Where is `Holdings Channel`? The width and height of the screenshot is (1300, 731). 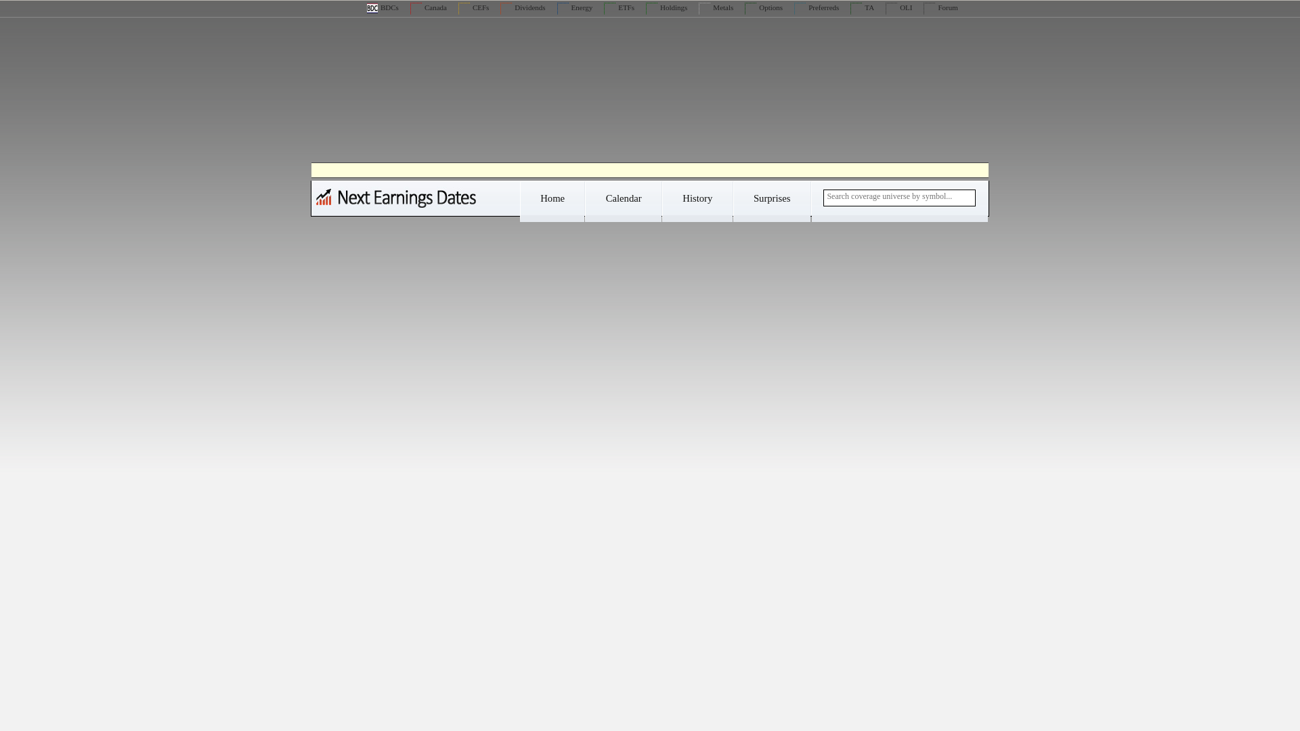
Holdings Channel is located at coordinates (666, 7).